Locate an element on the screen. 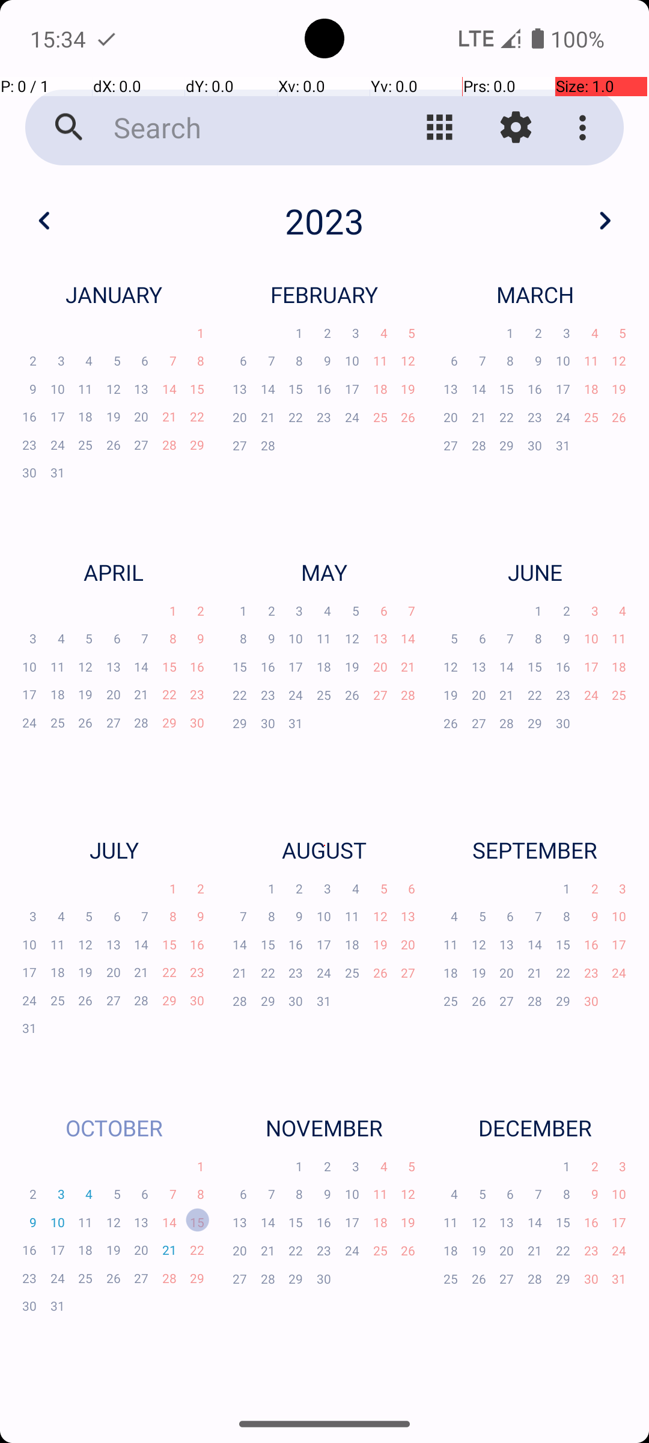 The width and height of the screenshot is (649, 1443). SEPTEMBER is located at coordinates (535, 850).